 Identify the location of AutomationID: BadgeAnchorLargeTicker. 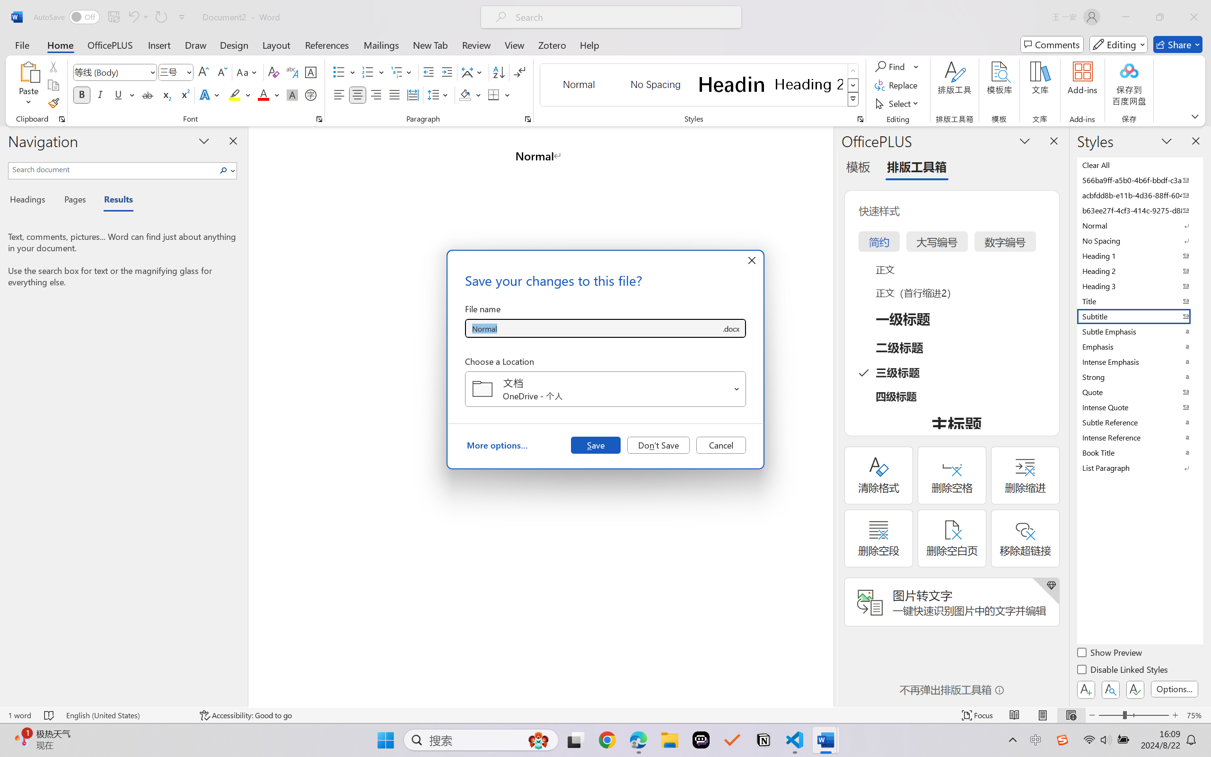
(22, 739).